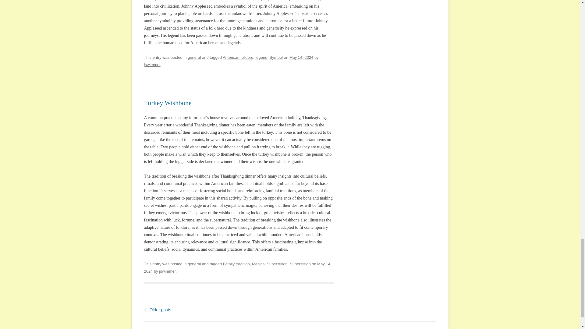 This screenshot has width=585, height=329. I want to click on Symbol, so click(276, 57).